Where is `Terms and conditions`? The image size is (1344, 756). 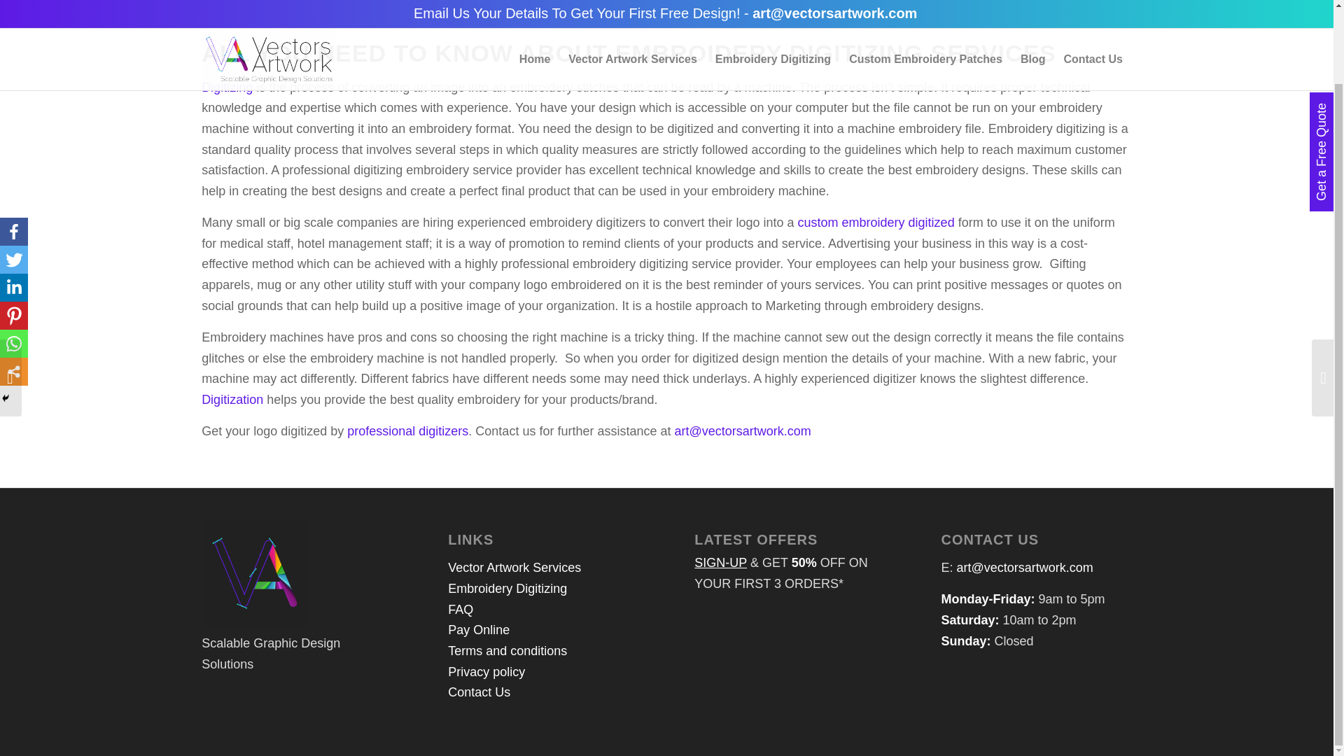 Terms and conditions is located at coordinates (507, 651).